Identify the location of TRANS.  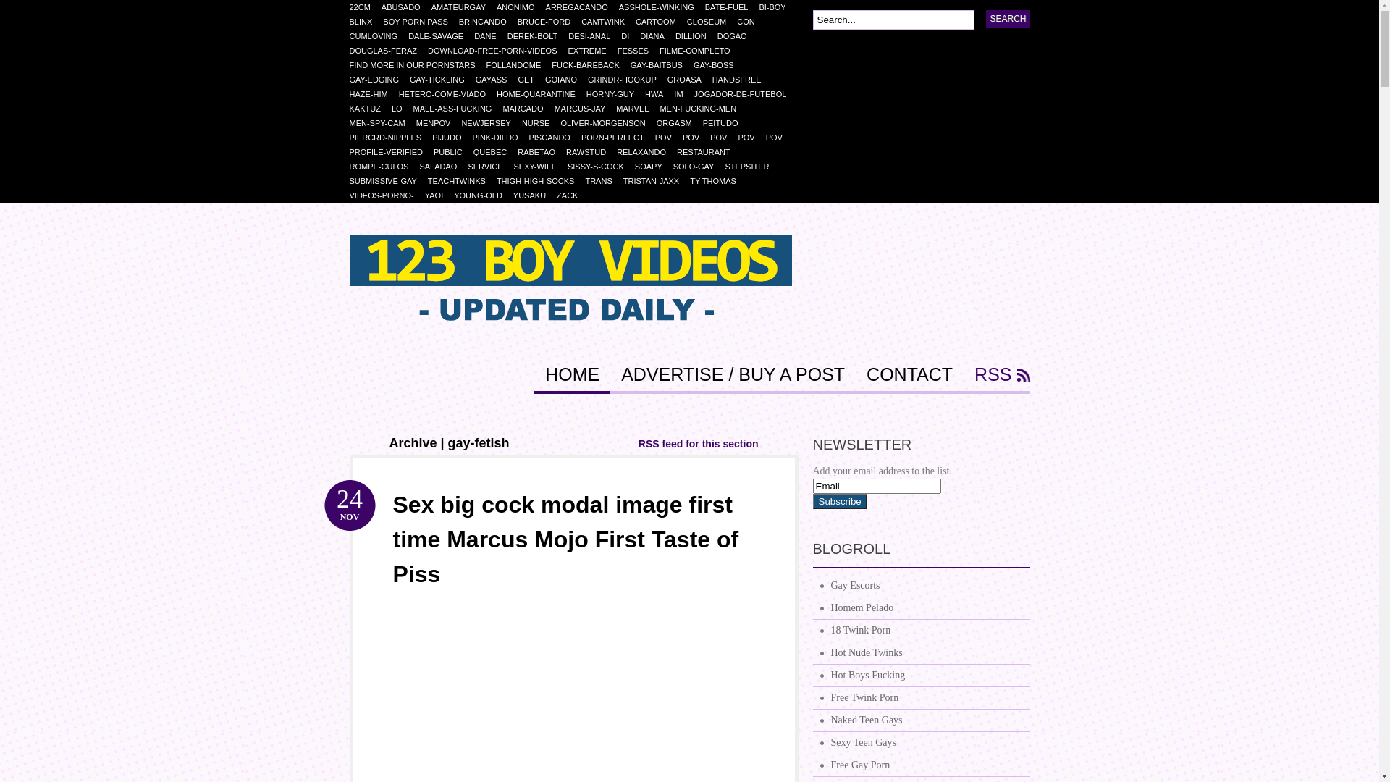
(604, 181).